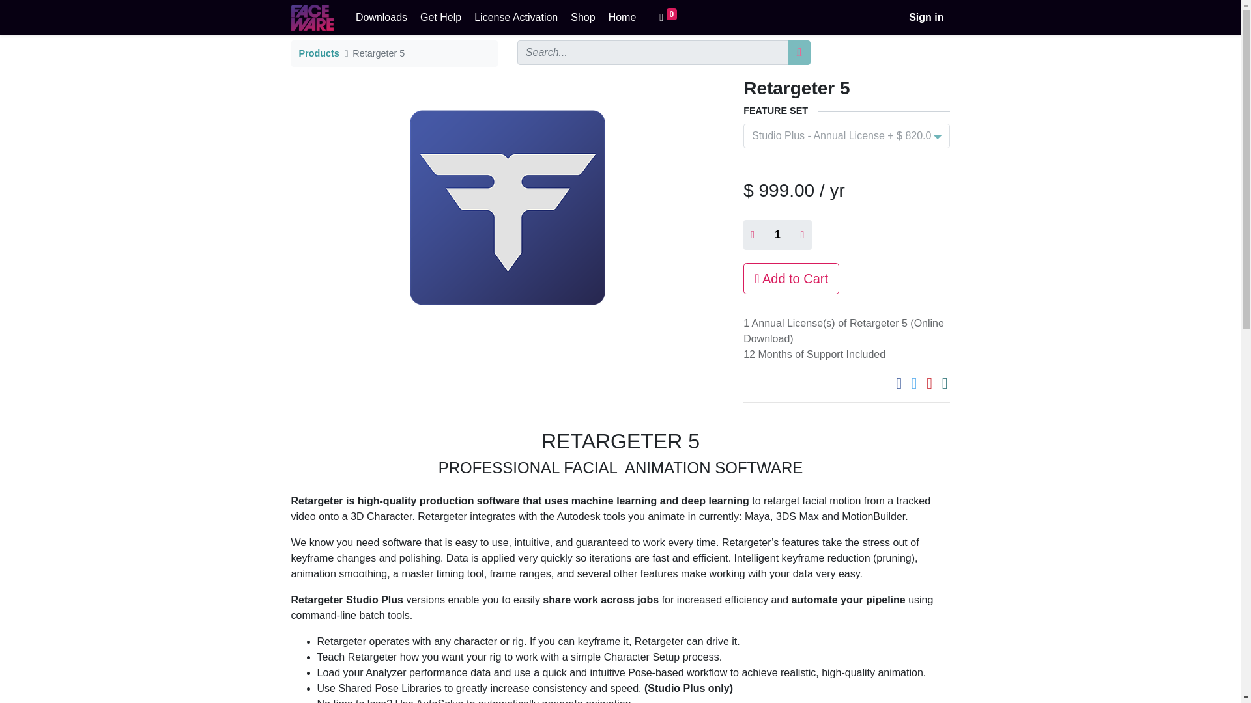 This screenshot has height=703, width=1251. What do you see at coordinates (622, 18) in the screenshot?
I see `Home` at bounding box center [622, 18].